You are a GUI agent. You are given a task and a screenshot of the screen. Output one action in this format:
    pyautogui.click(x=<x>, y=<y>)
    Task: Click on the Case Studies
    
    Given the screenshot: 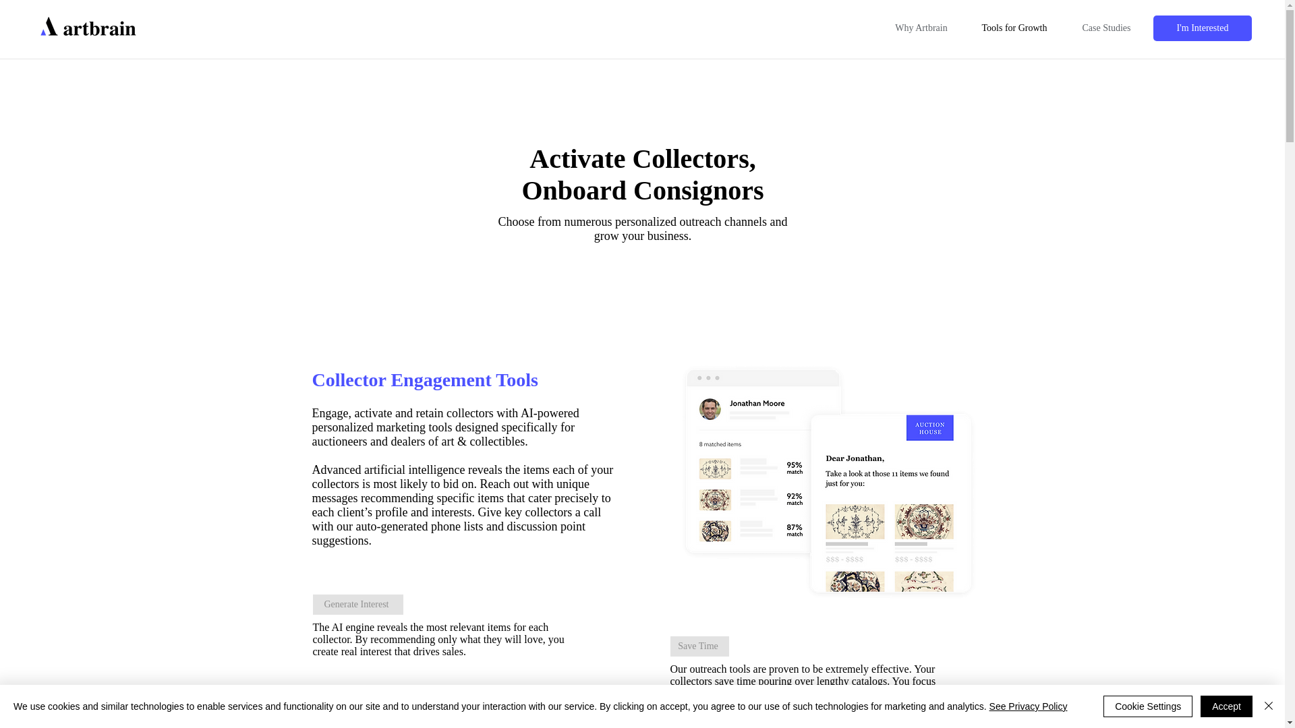 What is the action you would take?
    pyautogui.click(x=1106, y=28)
    